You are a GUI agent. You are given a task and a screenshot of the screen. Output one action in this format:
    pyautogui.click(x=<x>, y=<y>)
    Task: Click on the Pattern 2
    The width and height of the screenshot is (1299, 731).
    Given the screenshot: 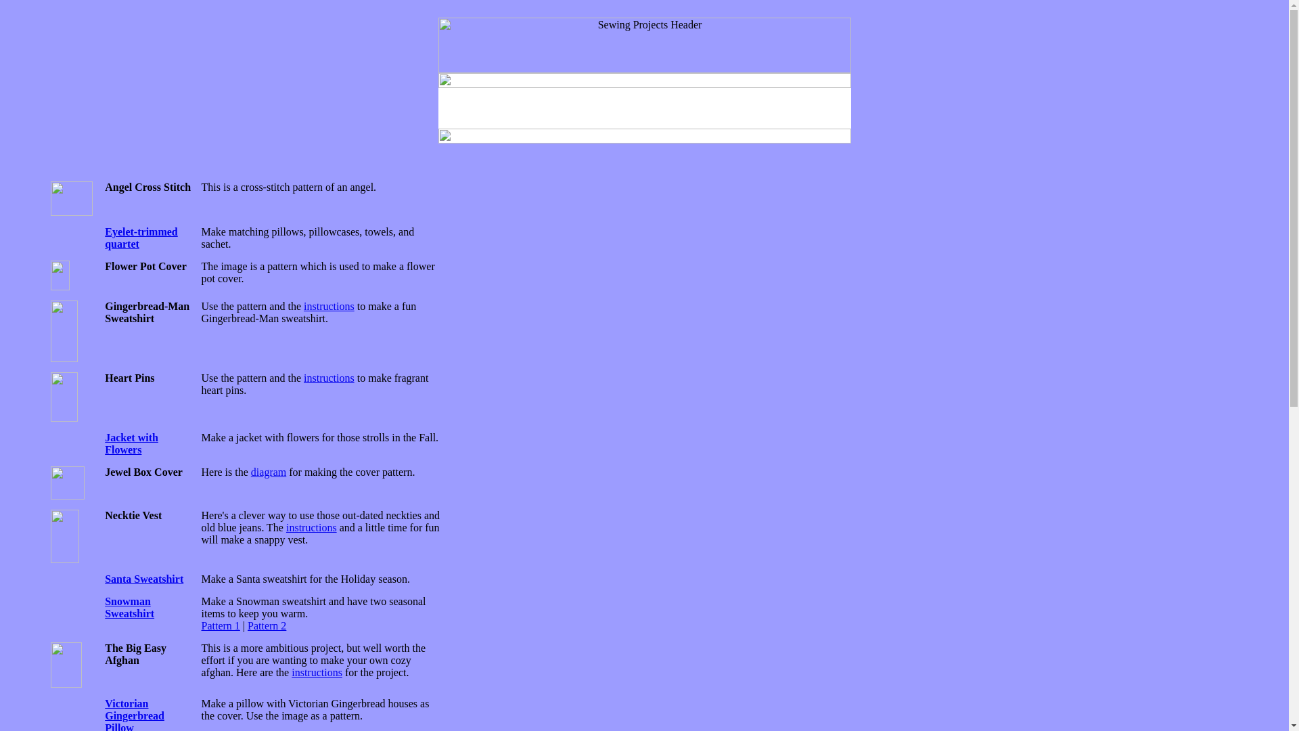 What is the action you would take?
    pyautogui.click(x=267, y=625)
    